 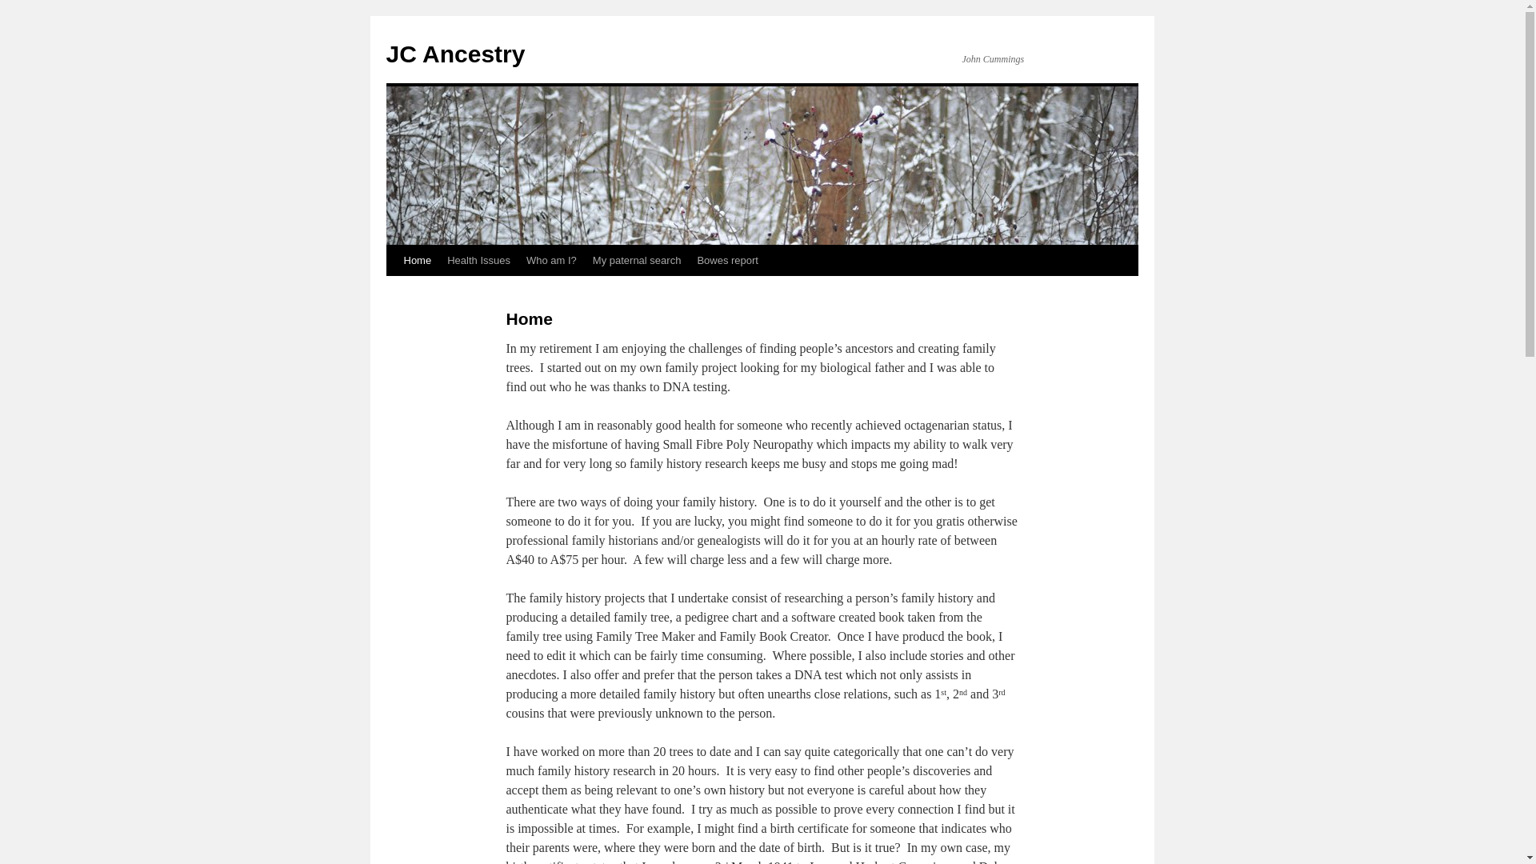 What do you see at coordinates (394, 290) in the screenshot?
I see `Skip to content` at bounding box center [394, 290].